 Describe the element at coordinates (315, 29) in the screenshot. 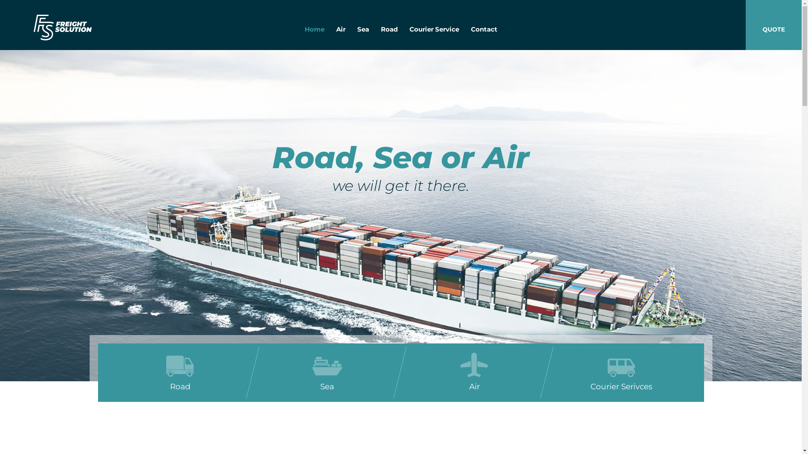

I see `Home` at that location.